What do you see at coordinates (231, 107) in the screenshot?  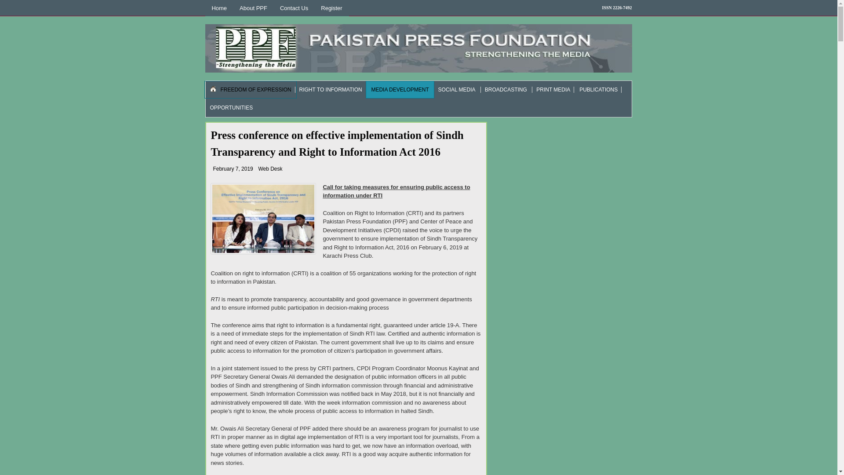 I see `OPPORTUNITIES` at bounding box center [231, 107].